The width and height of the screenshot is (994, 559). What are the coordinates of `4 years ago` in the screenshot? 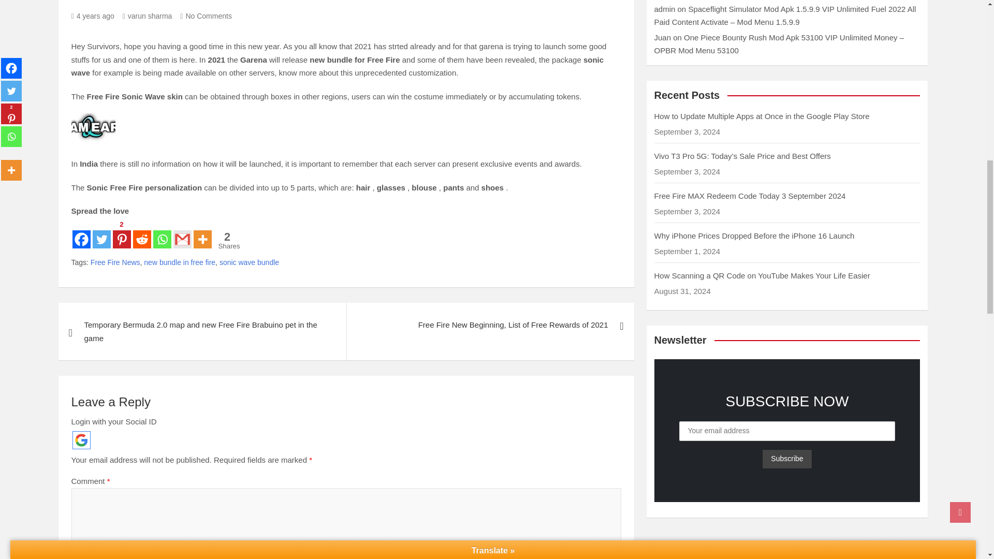 It's located at (93, 16).